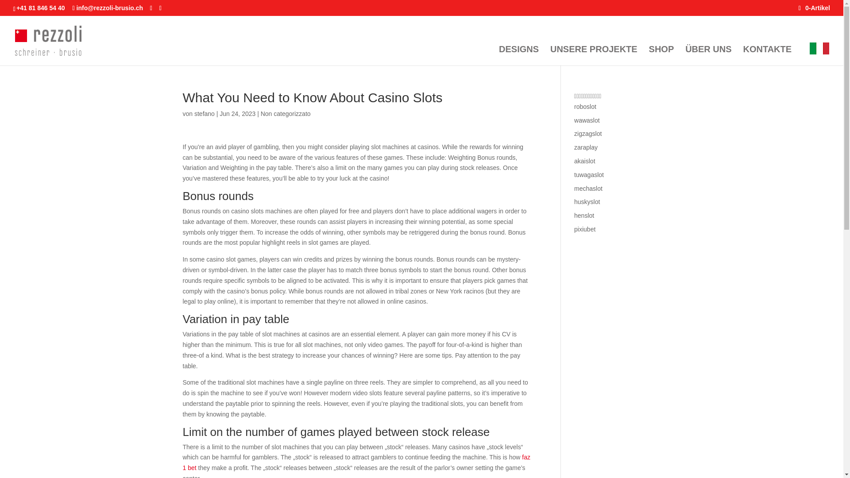  I want to click on roboslot, so click(585, 107).